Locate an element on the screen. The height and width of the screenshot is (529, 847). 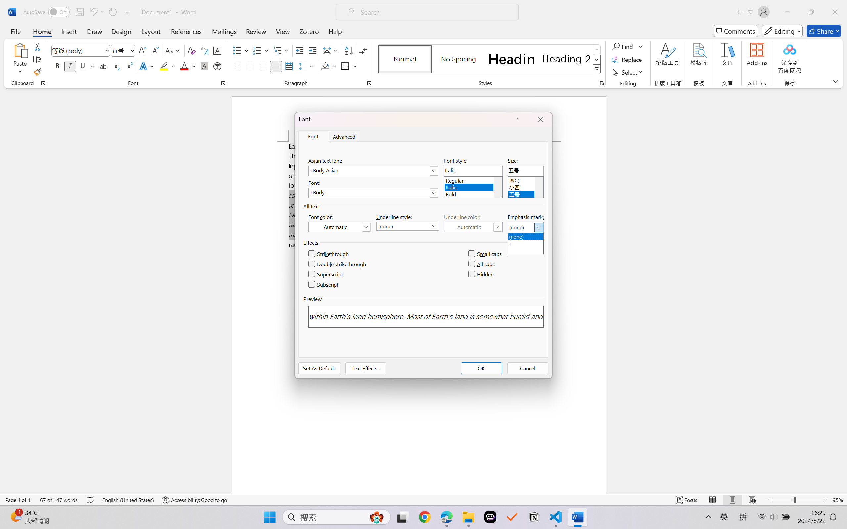
Undo Italic is located at coordinates (93, 12).